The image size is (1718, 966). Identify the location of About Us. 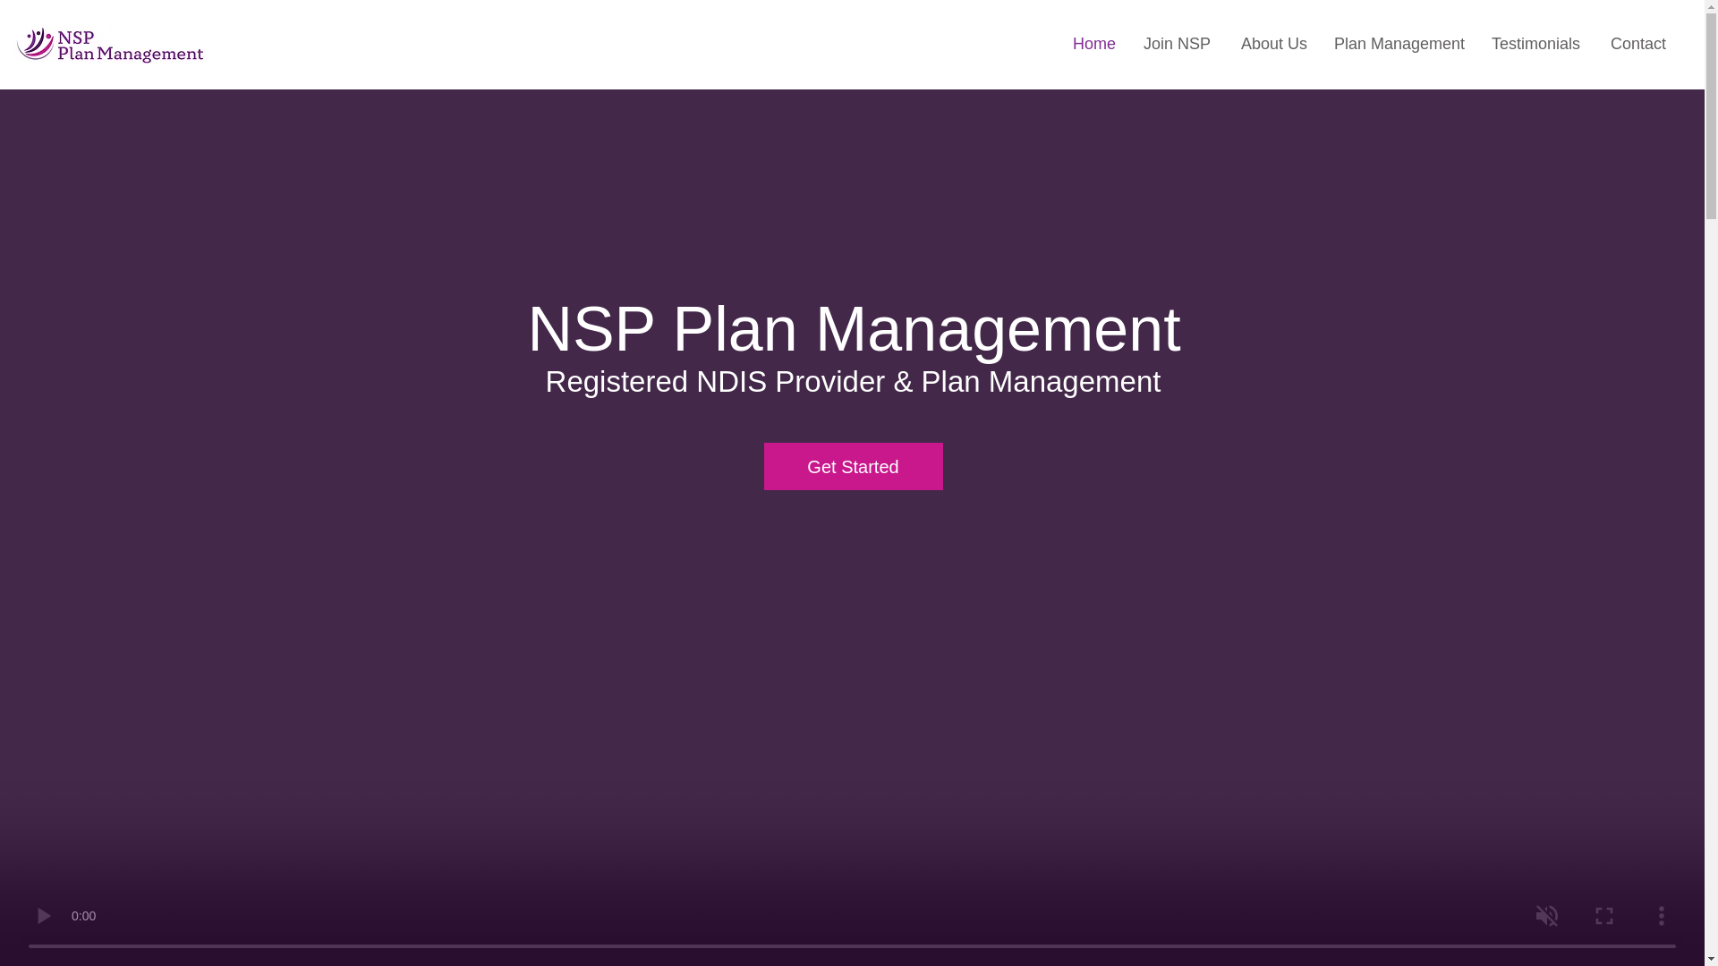
(1272, 43).